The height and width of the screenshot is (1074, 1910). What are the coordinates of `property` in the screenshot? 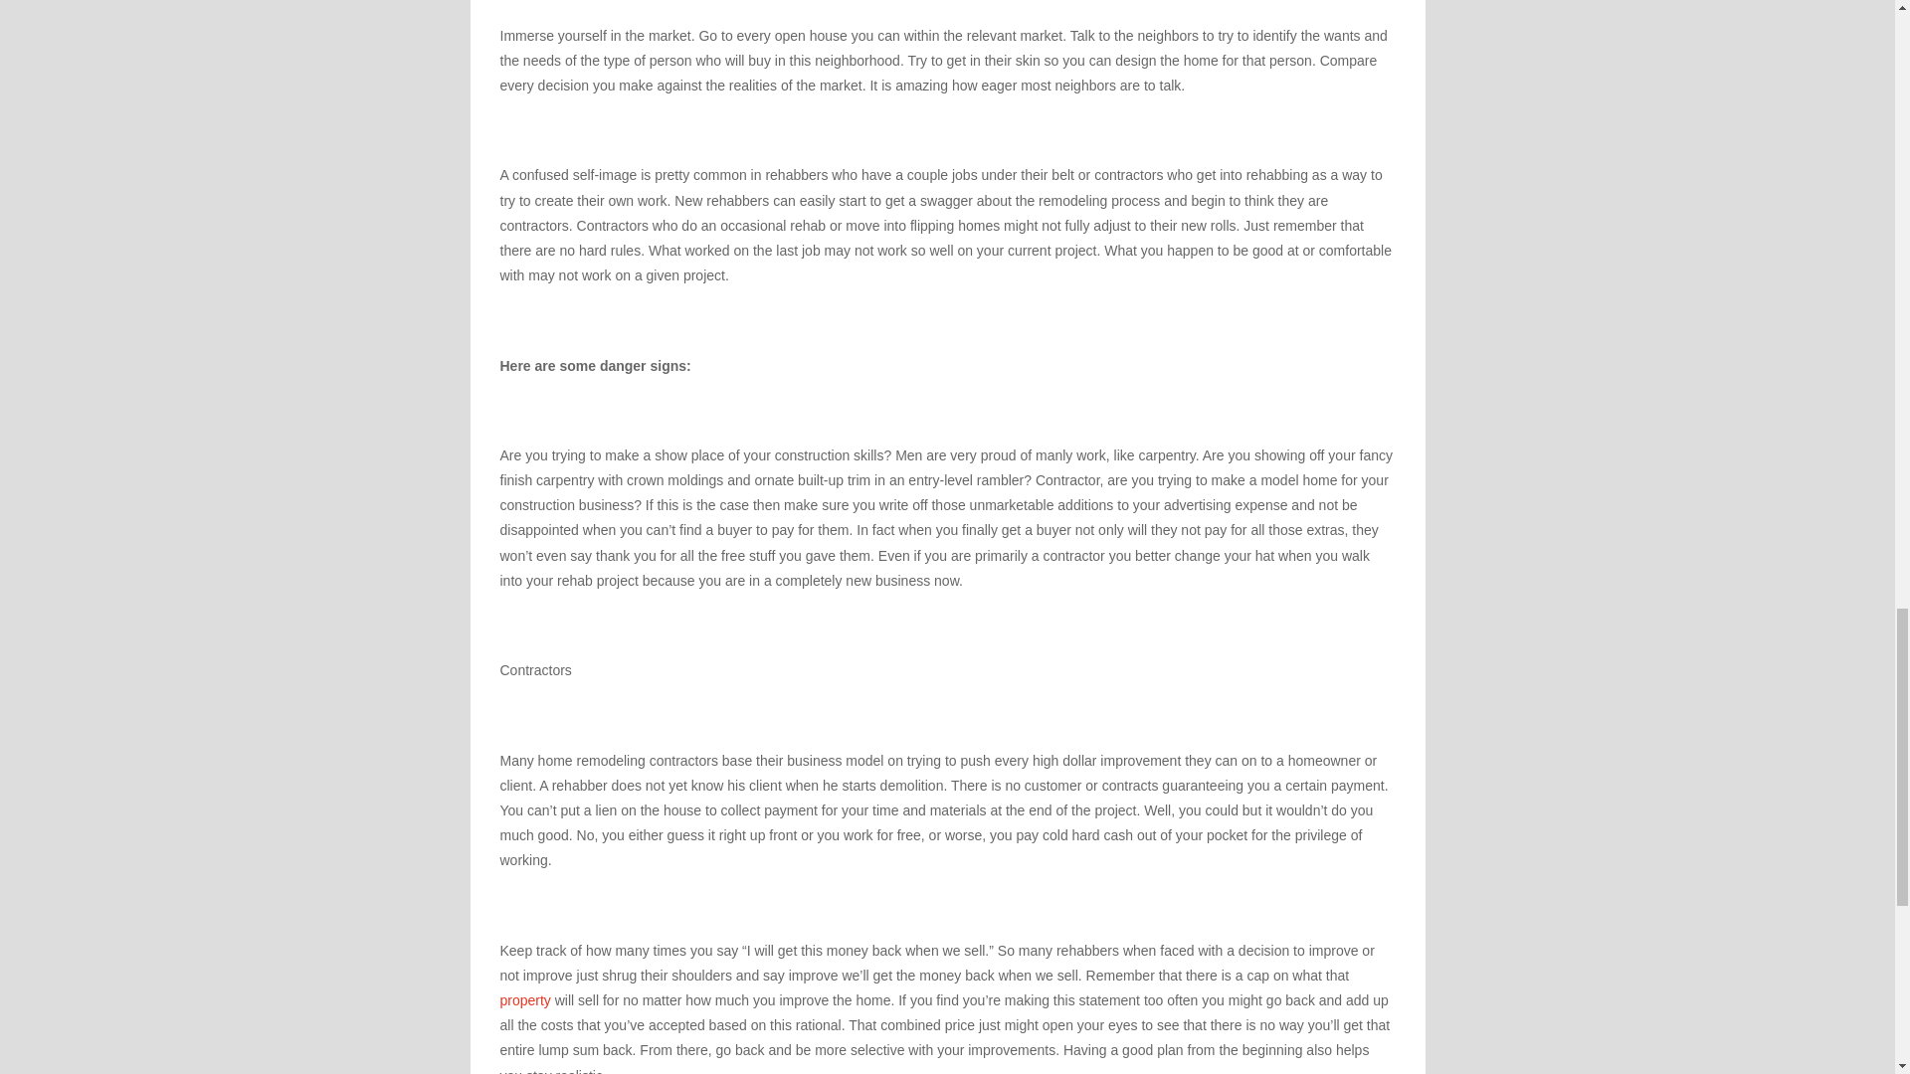 It's located at (525, 1000).